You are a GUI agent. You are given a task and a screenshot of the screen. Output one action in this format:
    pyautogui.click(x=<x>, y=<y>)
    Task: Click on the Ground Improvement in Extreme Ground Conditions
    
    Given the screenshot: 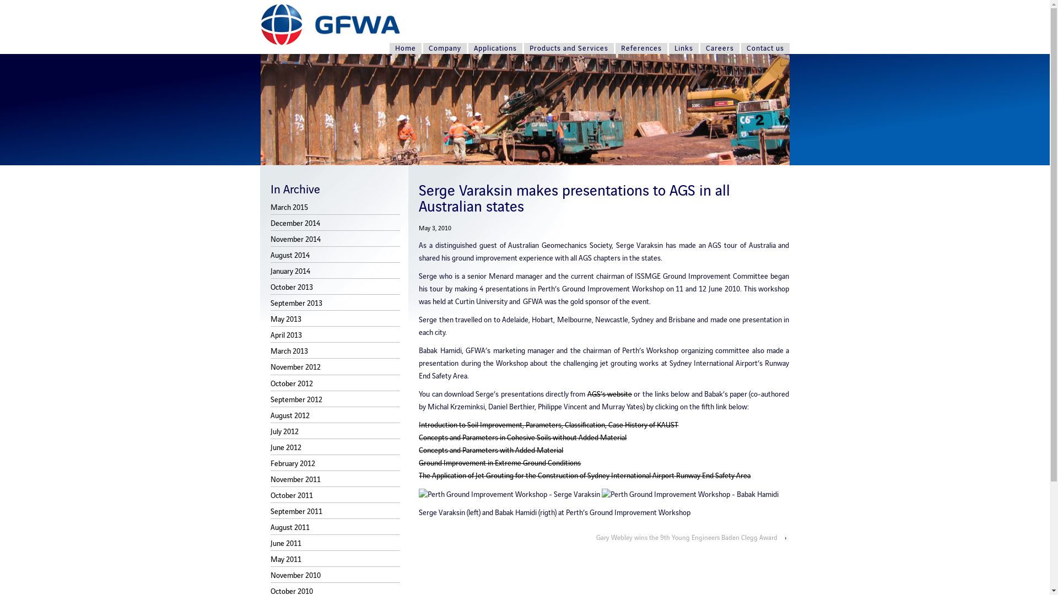 What is the action you would take?
    pyautogui.click(x=500, y=463)
    